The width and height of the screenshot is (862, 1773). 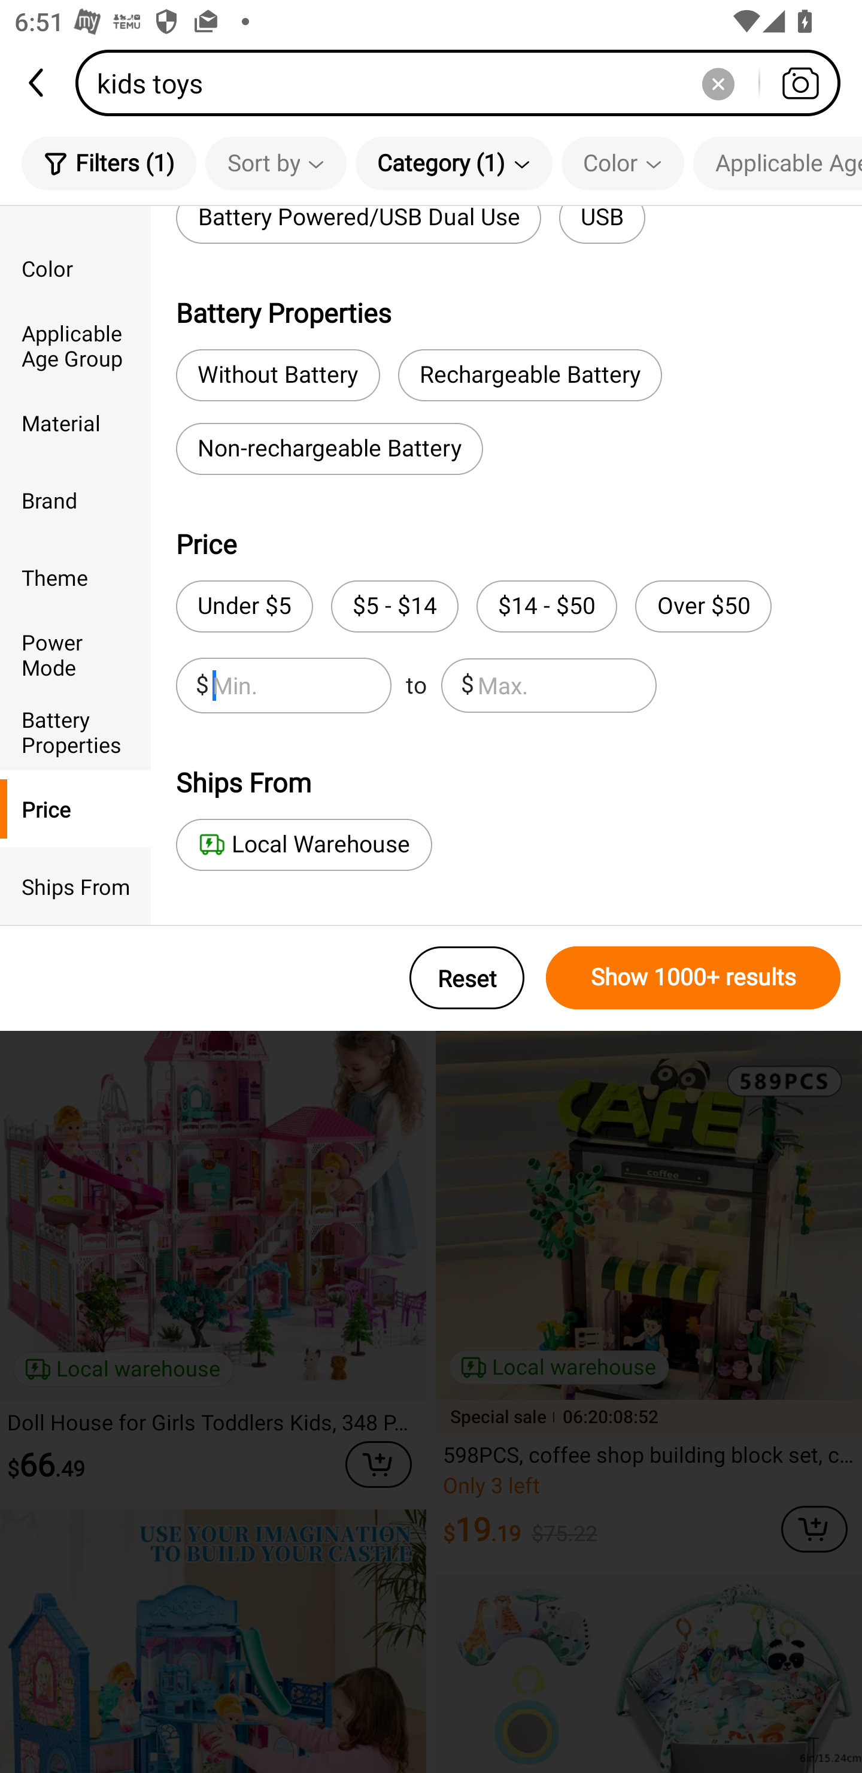 I want to click on Material, so click(x=75, y=423).